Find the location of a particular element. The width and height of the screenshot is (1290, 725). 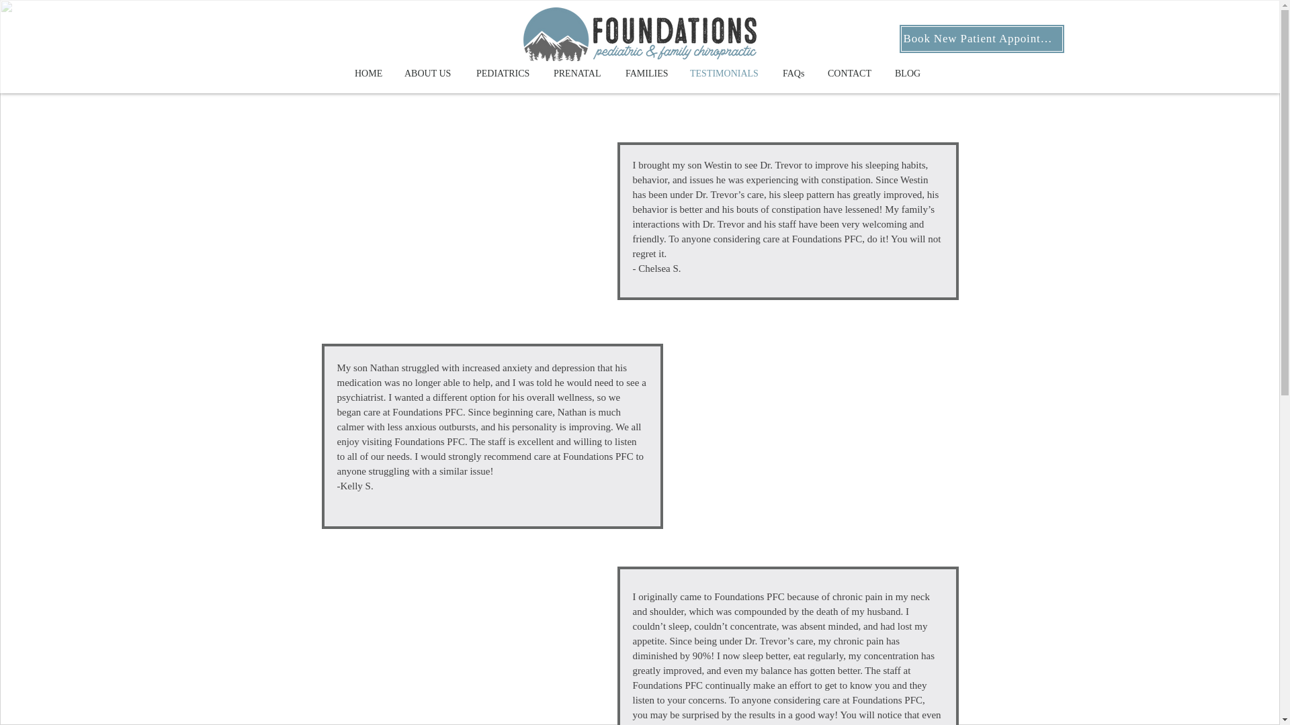

HOME is located at coordinates (370, 73).